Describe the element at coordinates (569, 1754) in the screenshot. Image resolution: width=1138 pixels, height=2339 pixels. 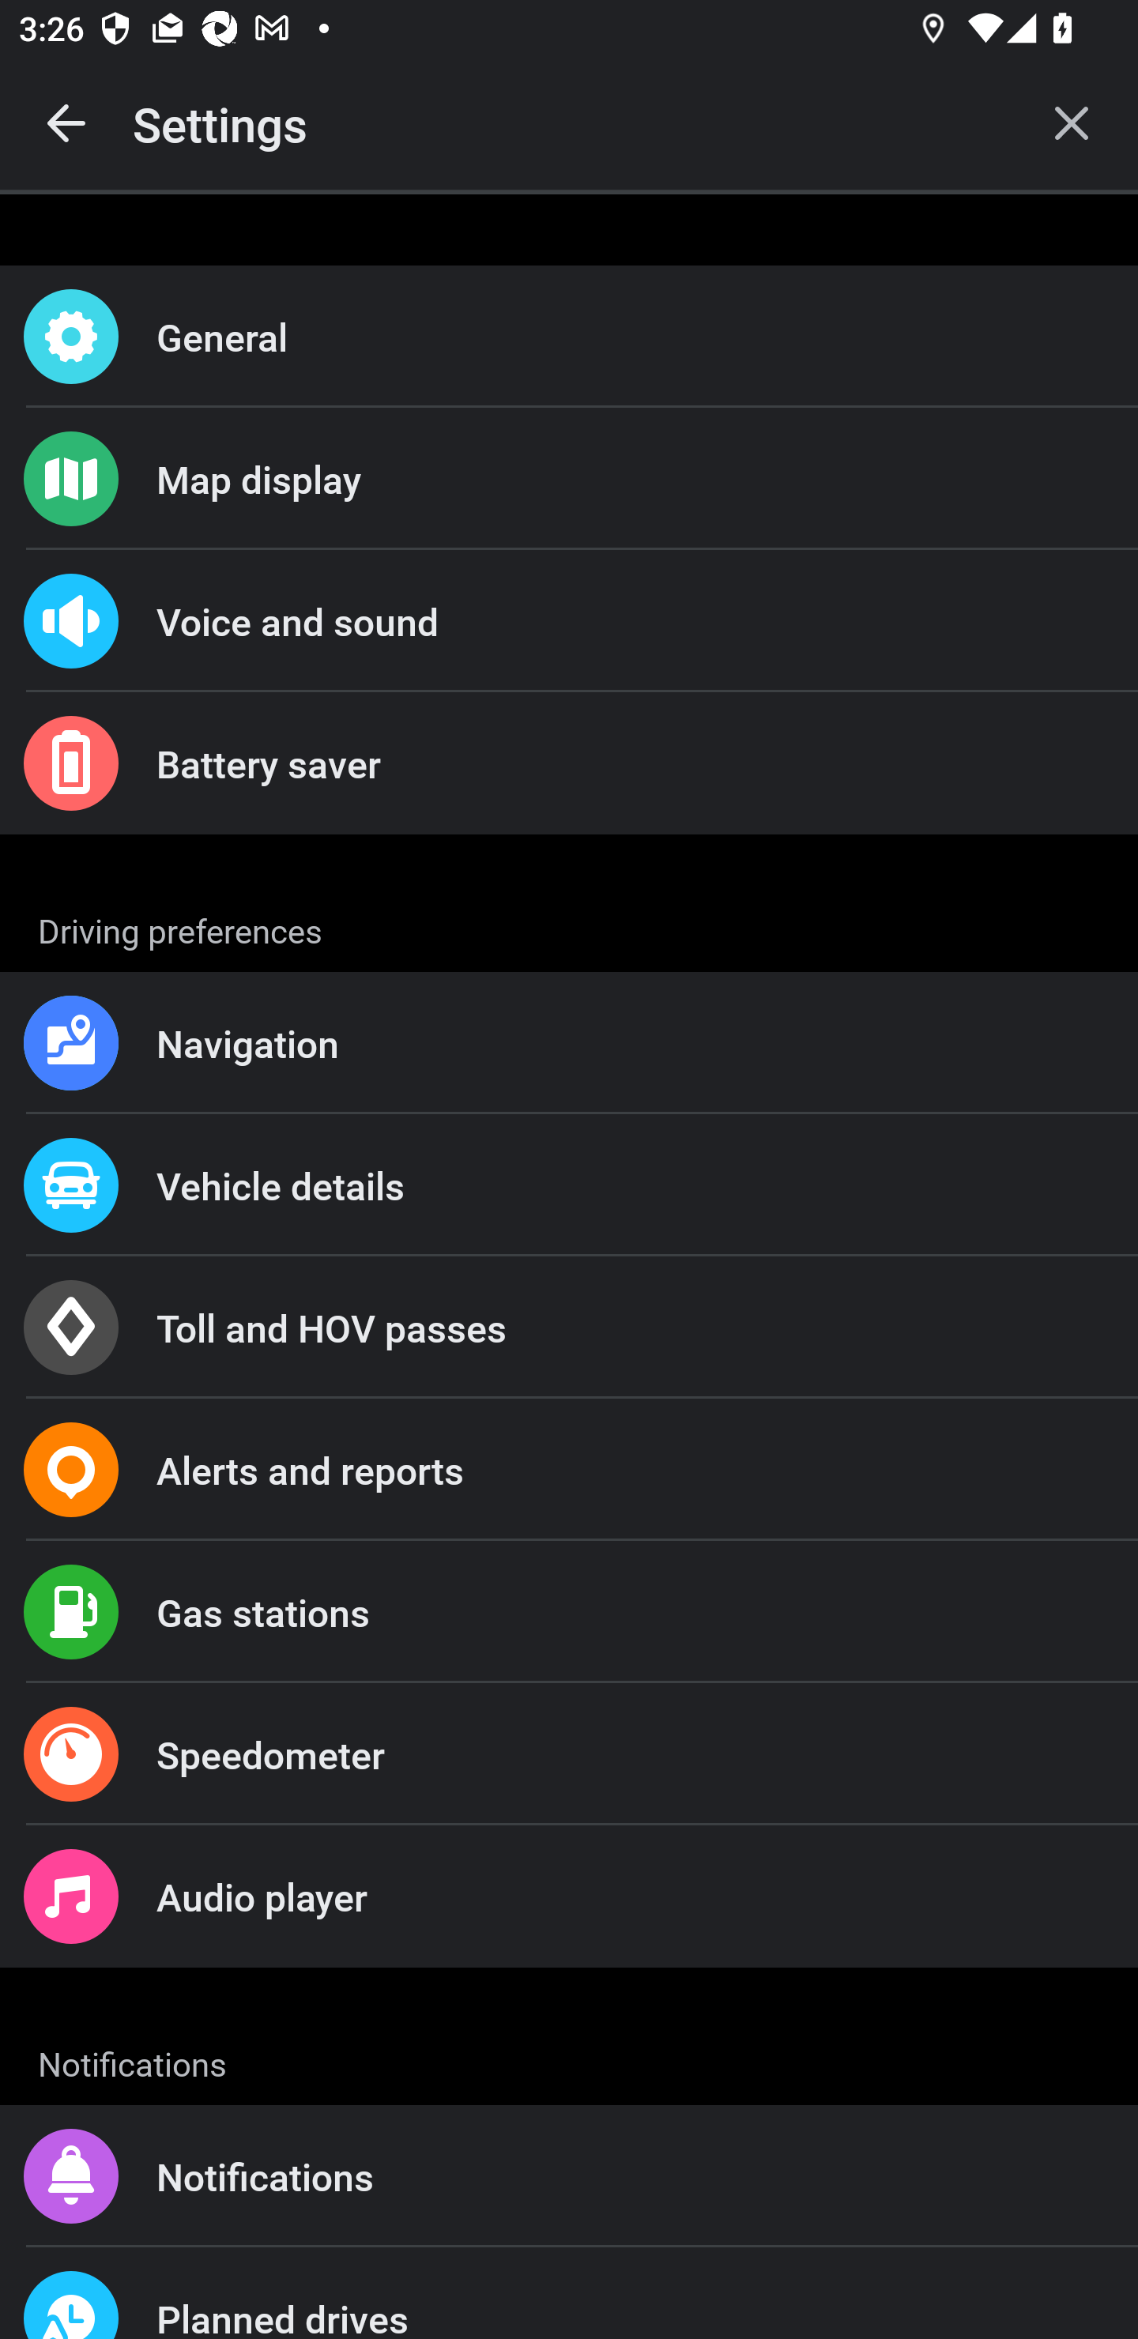
I see `Speedometer` at that location.